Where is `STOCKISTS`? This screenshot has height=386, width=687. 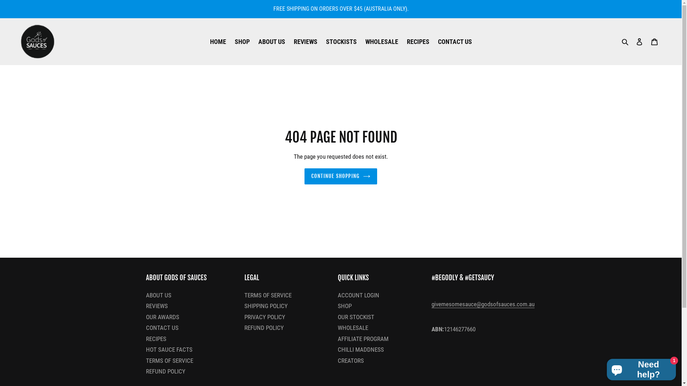
STOCKISTS is located at coordinates (341, 41).